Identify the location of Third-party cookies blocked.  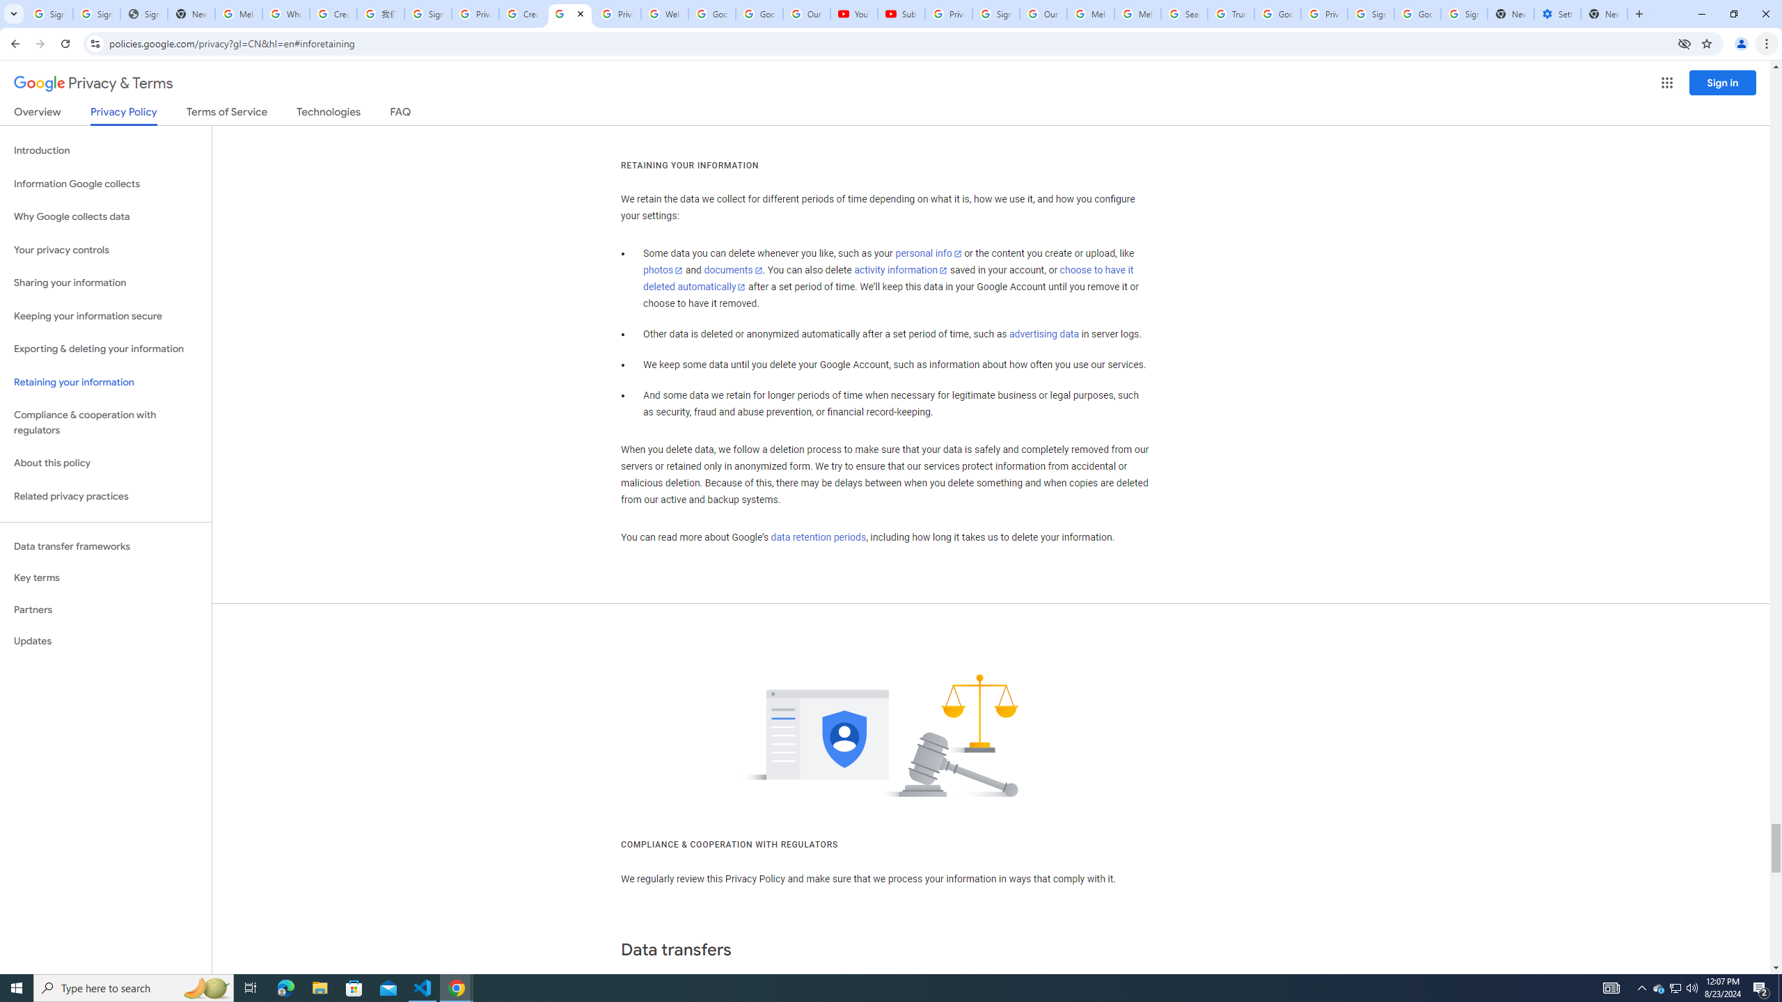
(1685, 43).